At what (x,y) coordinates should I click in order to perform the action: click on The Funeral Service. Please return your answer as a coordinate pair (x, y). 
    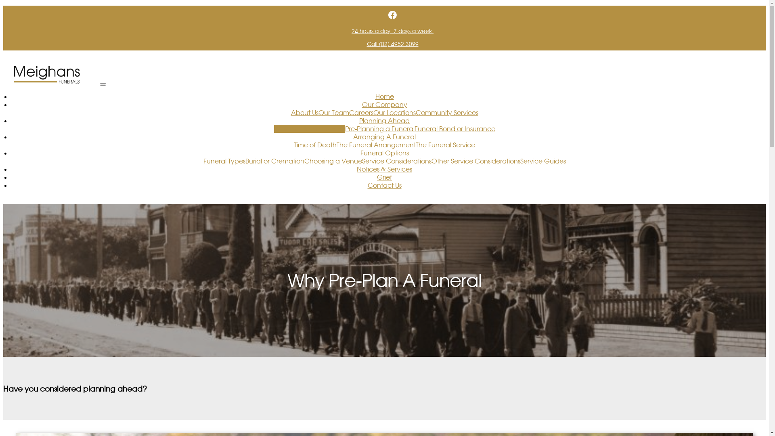
    Looking at the image, I should click on (446, 145).